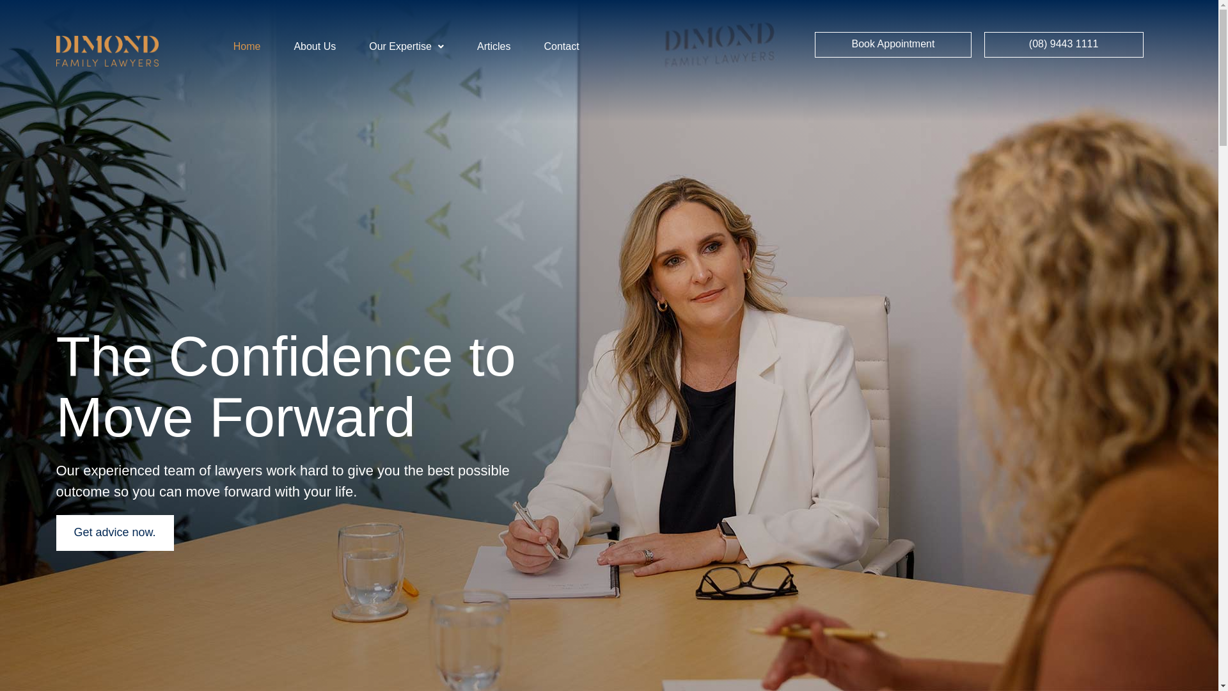 This screenshot has height=691, width=1228. I want to click on Book Appointment, so click(893, 45).